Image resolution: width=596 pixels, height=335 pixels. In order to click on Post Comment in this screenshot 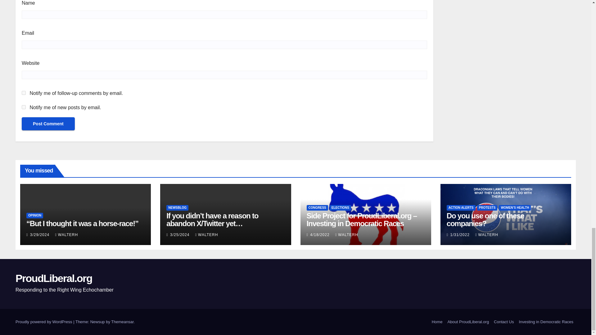, I will do `click(48, 124)`.